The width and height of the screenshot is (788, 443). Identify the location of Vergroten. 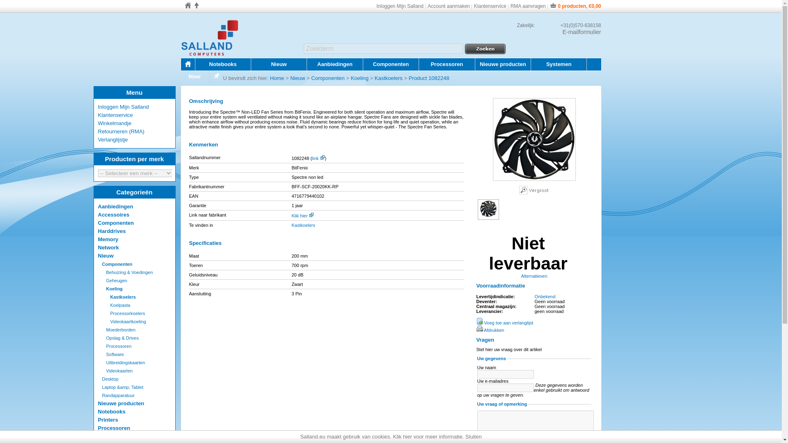
(534, 179).